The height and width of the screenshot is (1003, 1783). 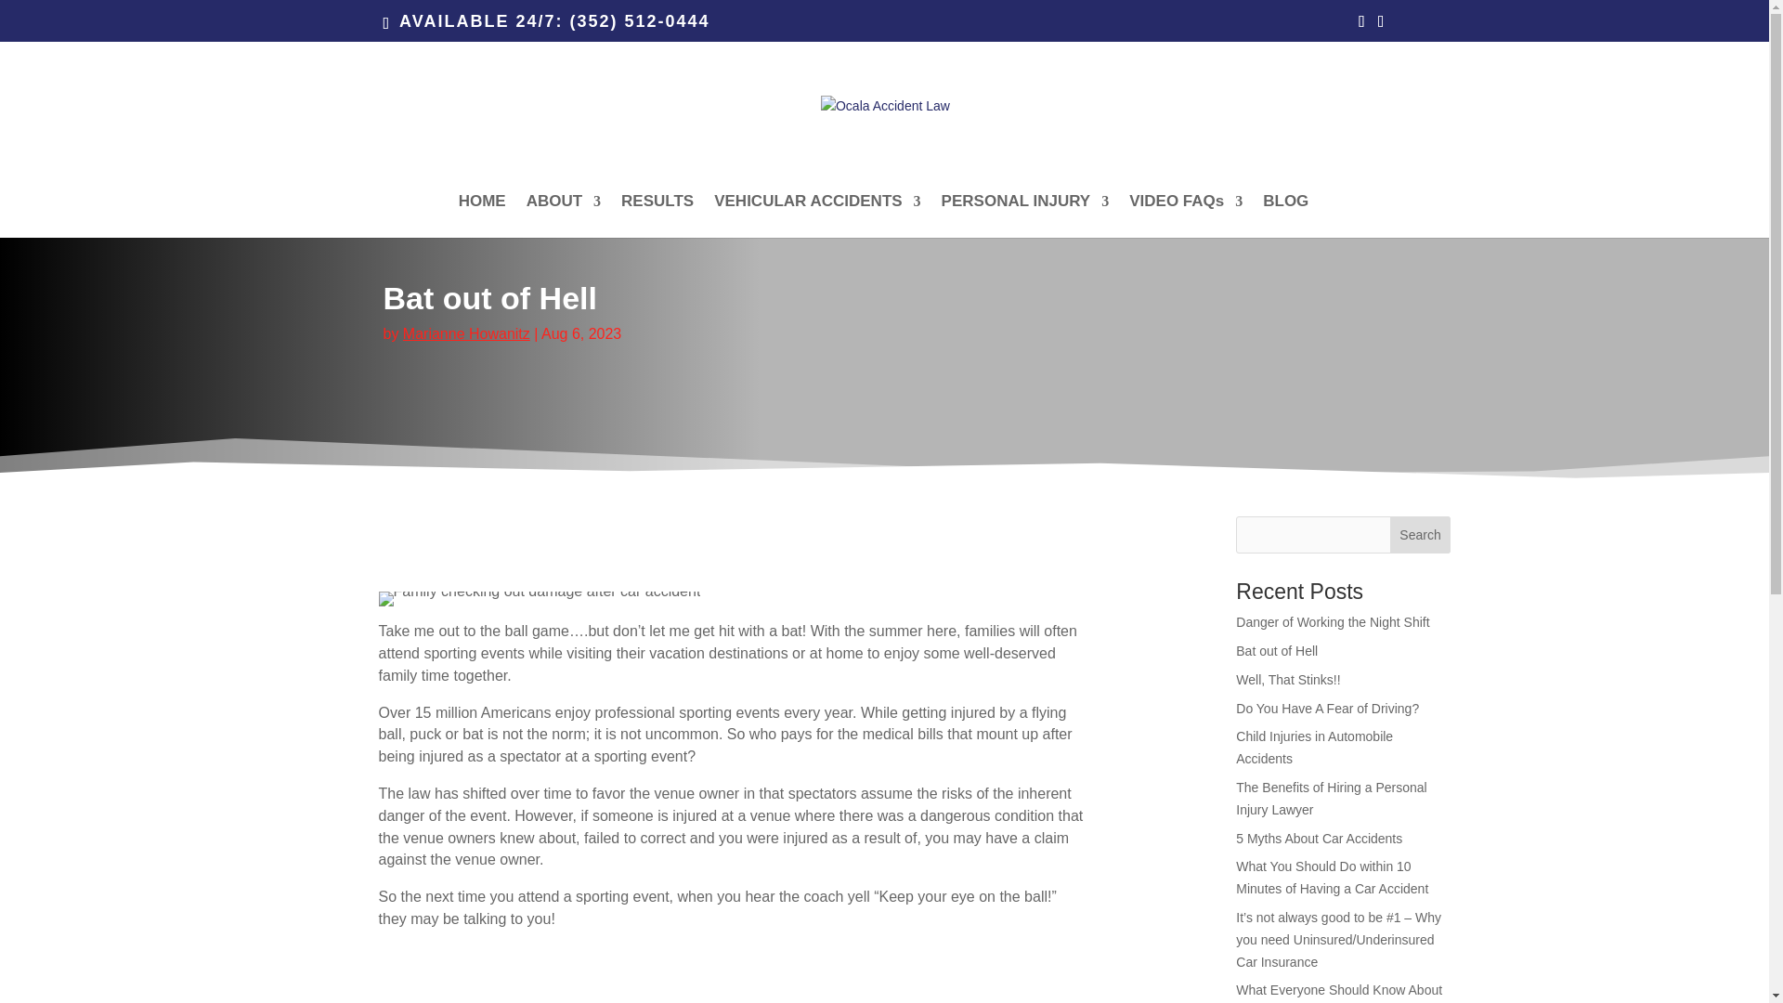 What do you see at coordinates (1025, 215) in the screenshot?
I see `PERSONAL INJURY` at bounding box center [1025, 215].